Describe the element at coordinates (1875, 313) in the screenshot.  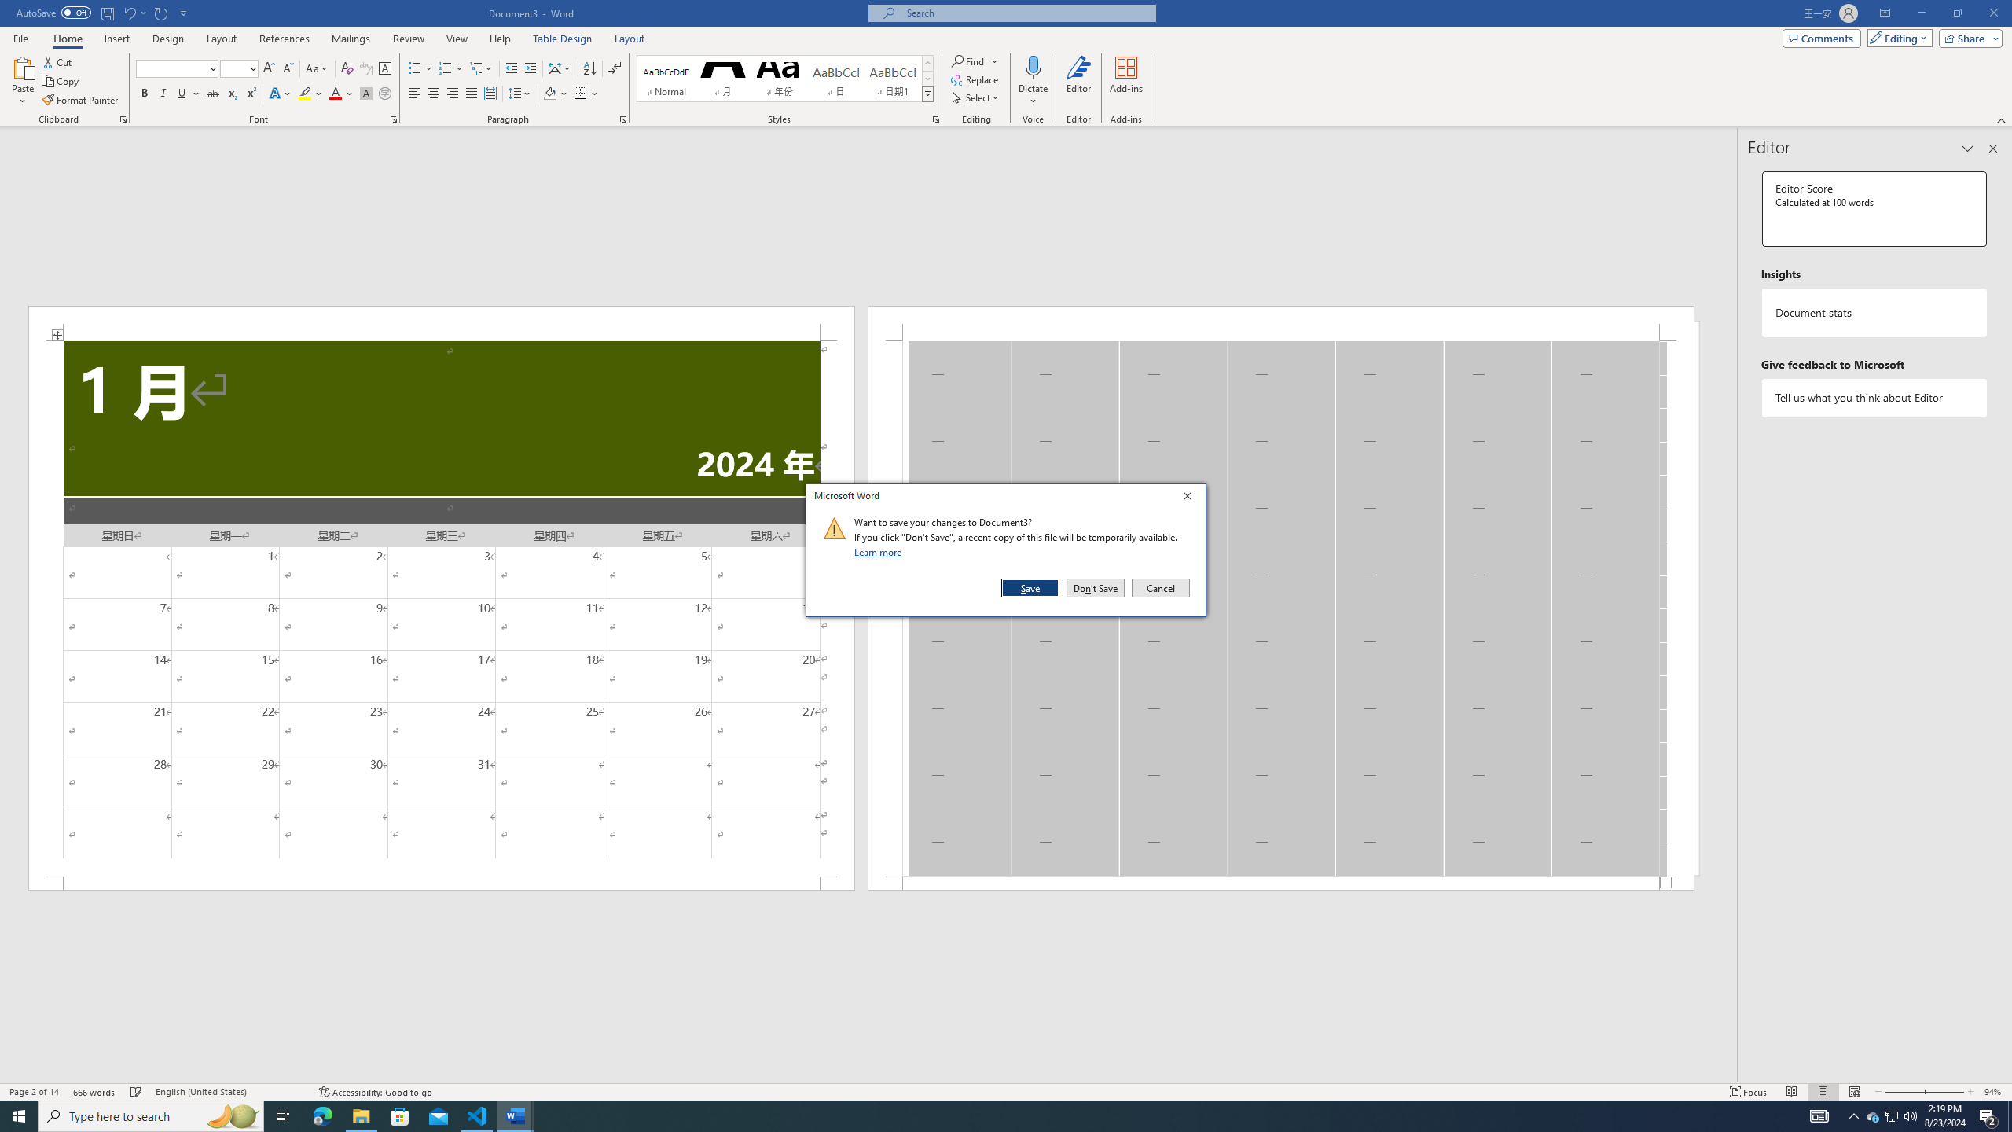
I see `Document statistics` at that location.